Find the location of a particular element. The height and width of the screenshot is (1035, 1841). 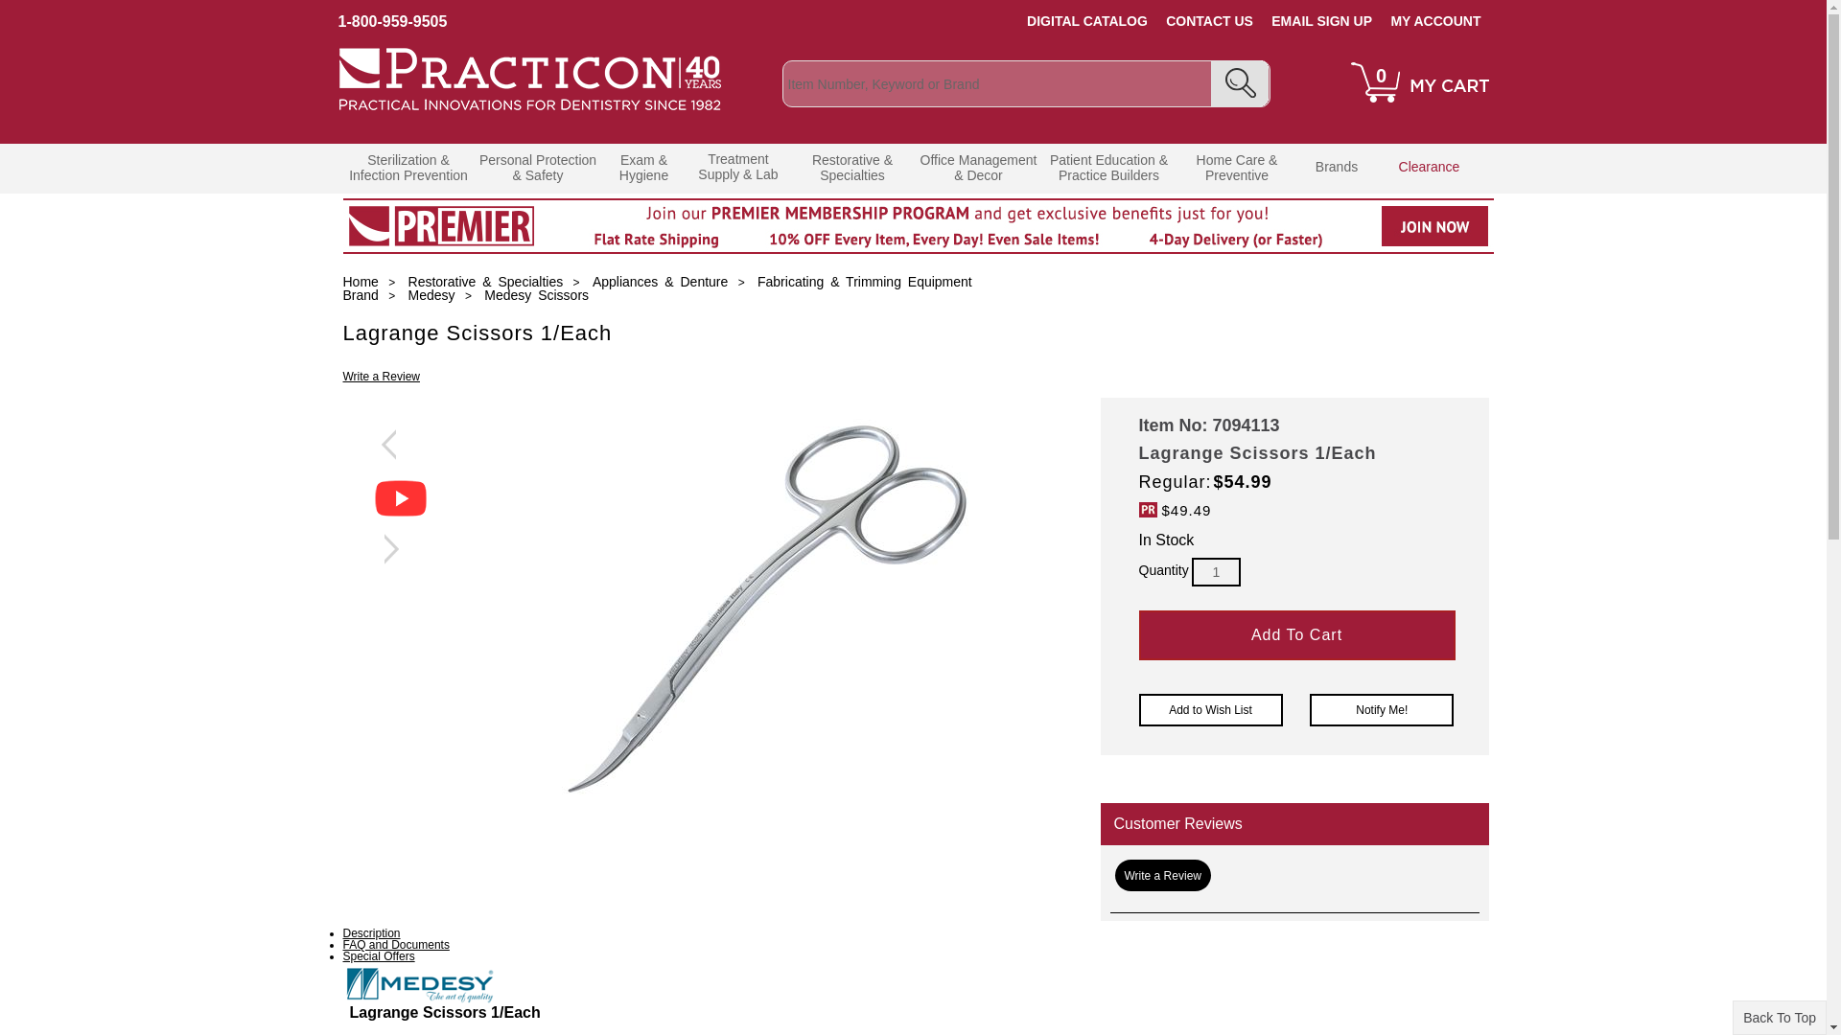

MY ACCOUNT is located at coordinates (1434, 21).